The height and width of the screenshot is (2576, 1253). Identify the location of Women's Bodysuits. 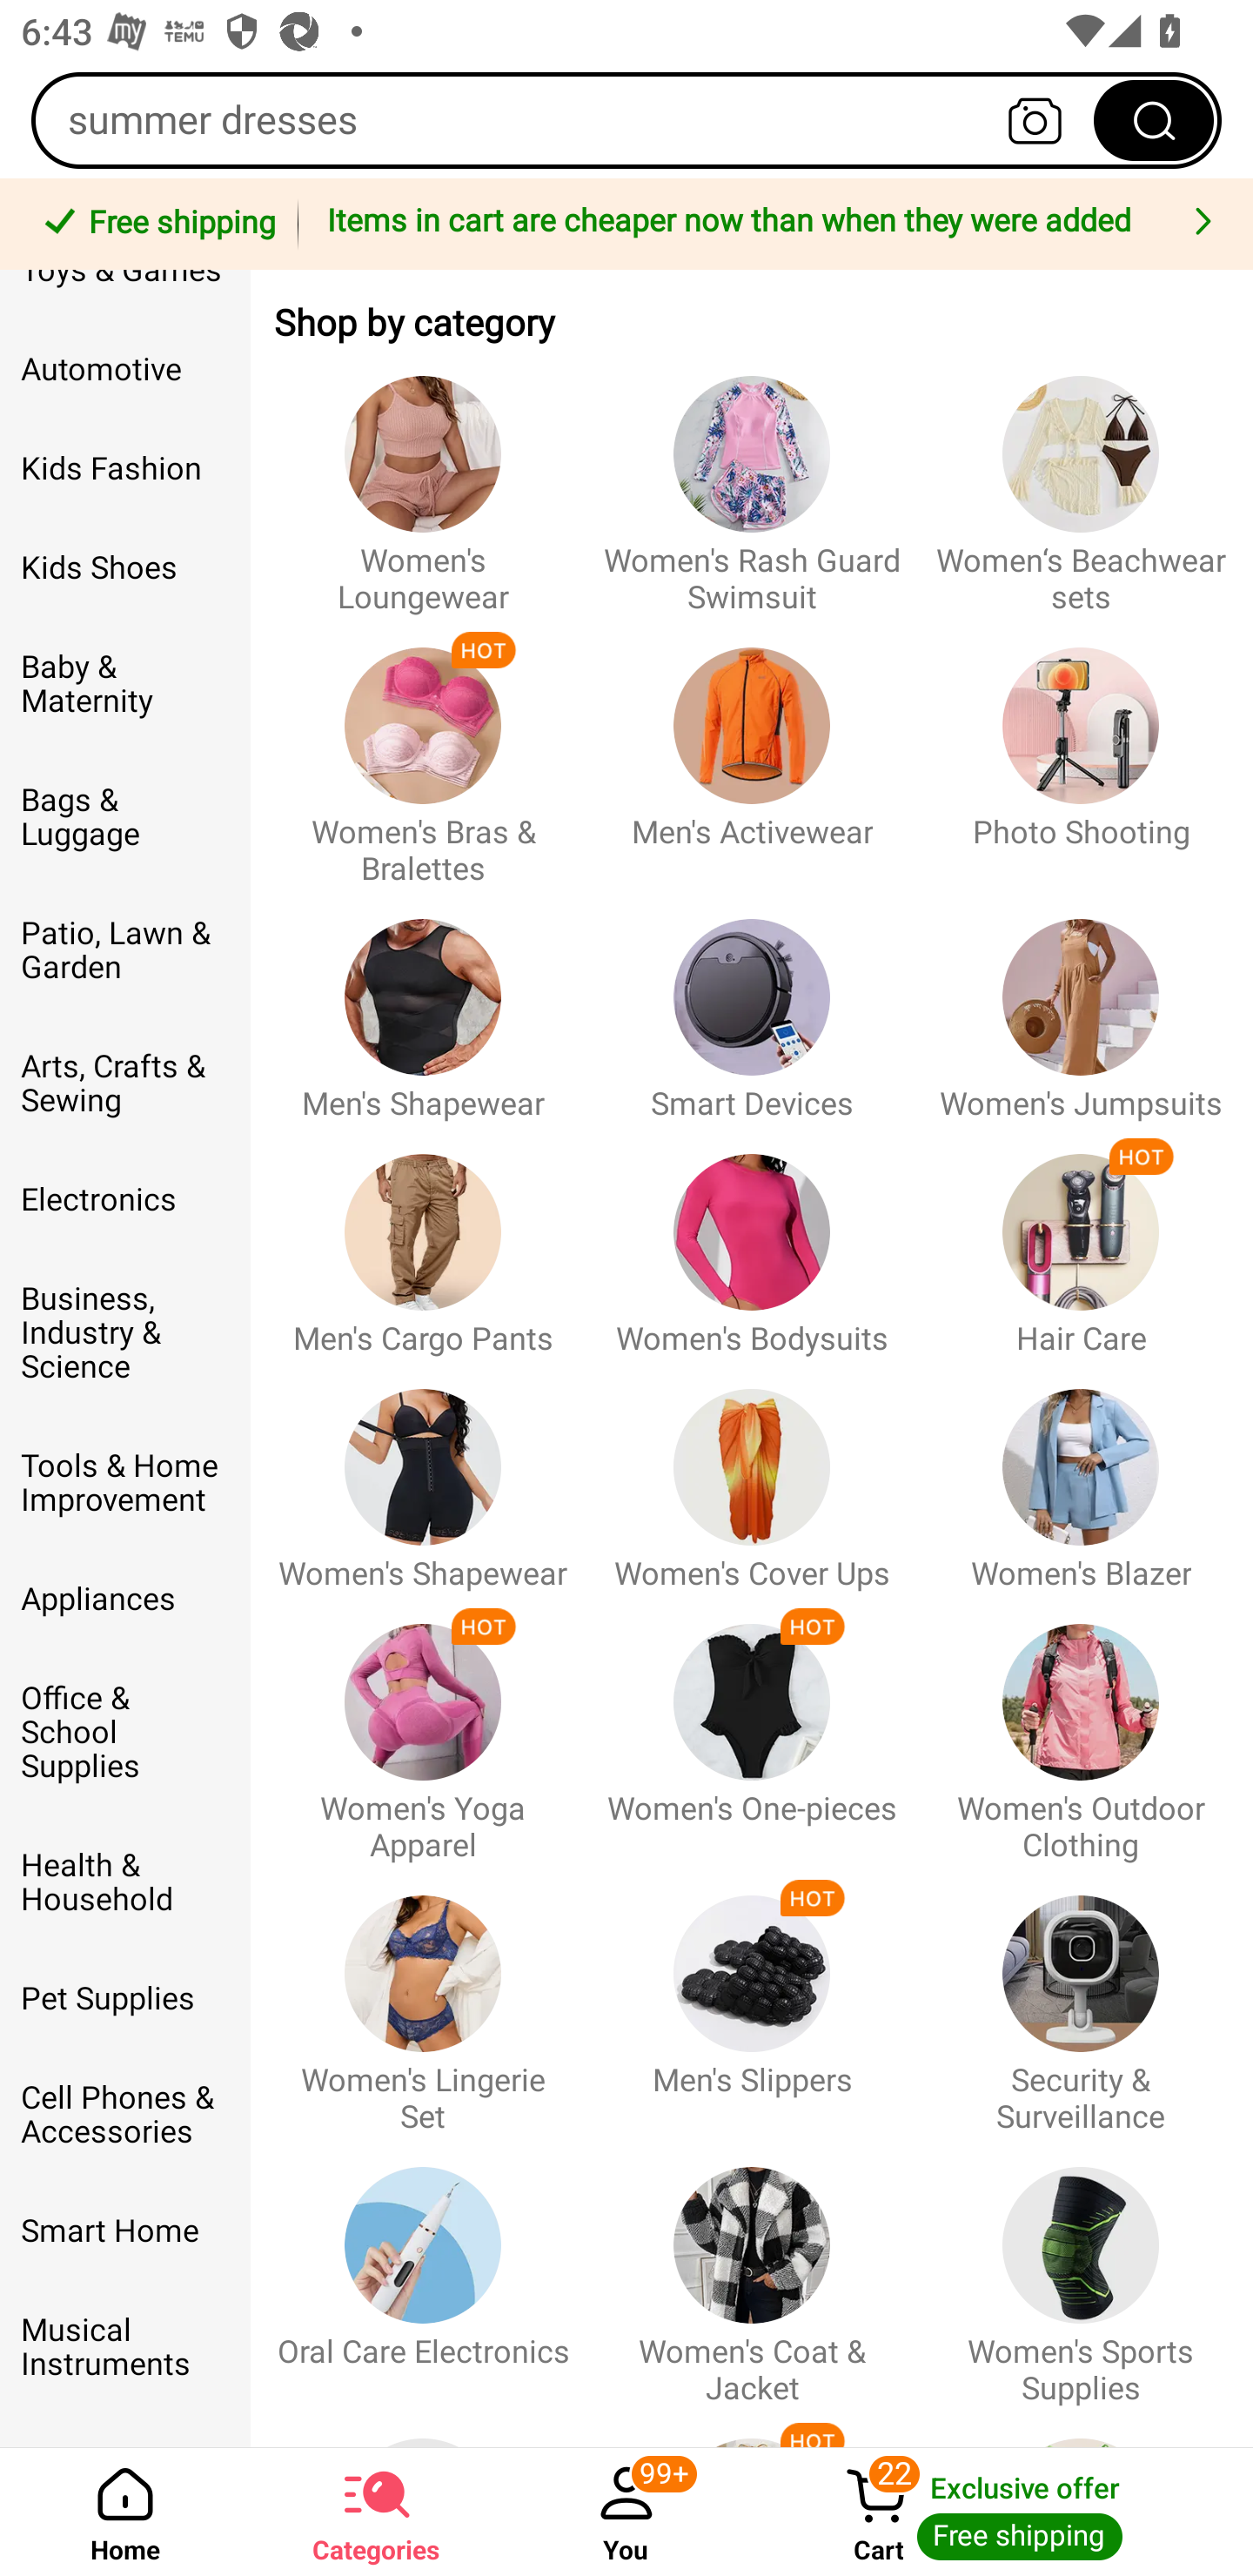
(752, 1239).